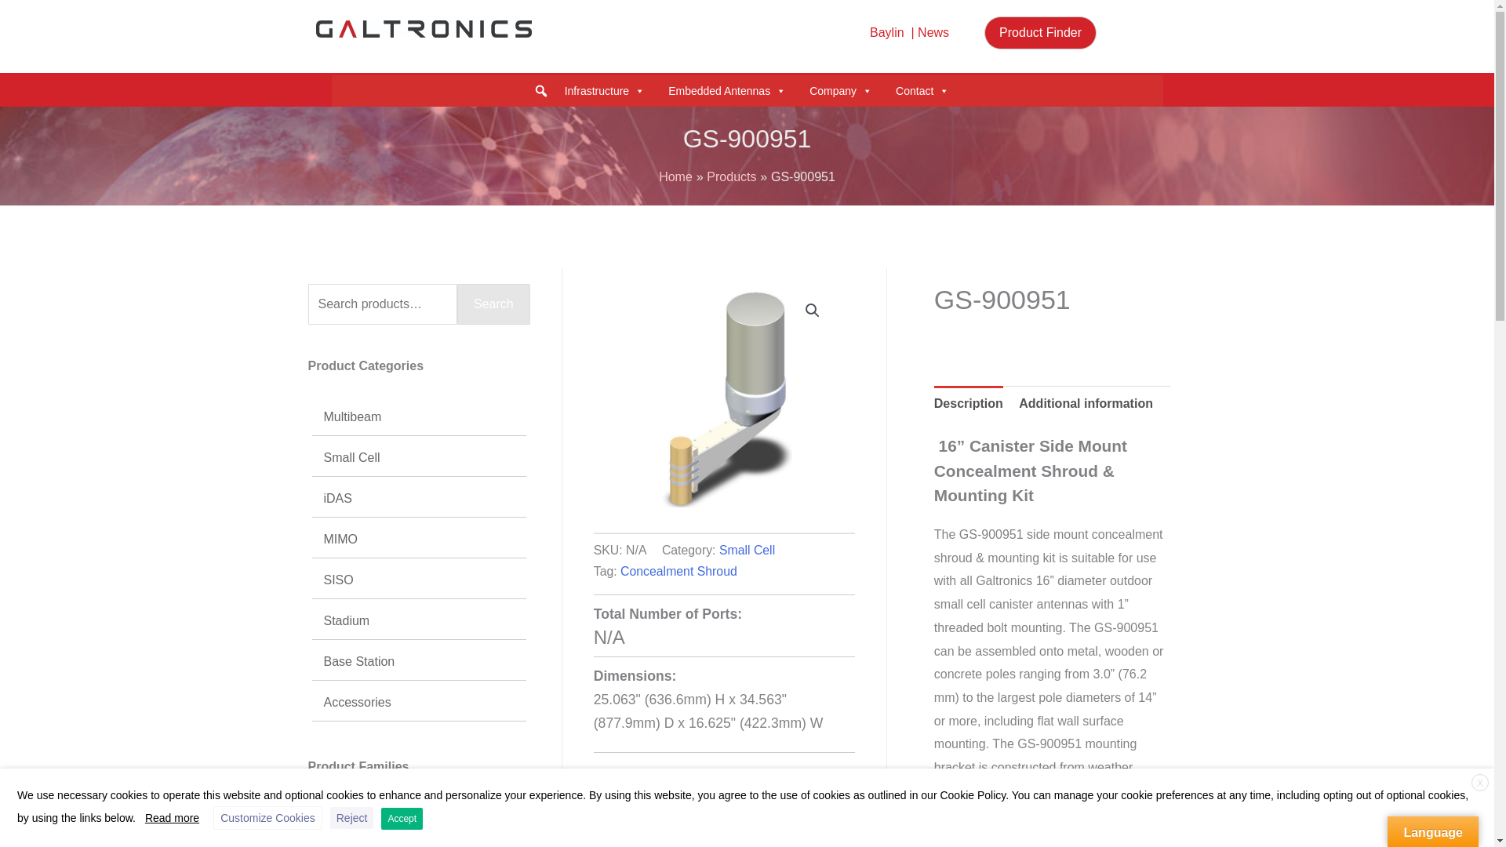 The width and height of the screenshot is (1506, 847). What do you see at coordinates (498, 147) in the screenshot?
I see `Search` at bounding box center [498, 147].